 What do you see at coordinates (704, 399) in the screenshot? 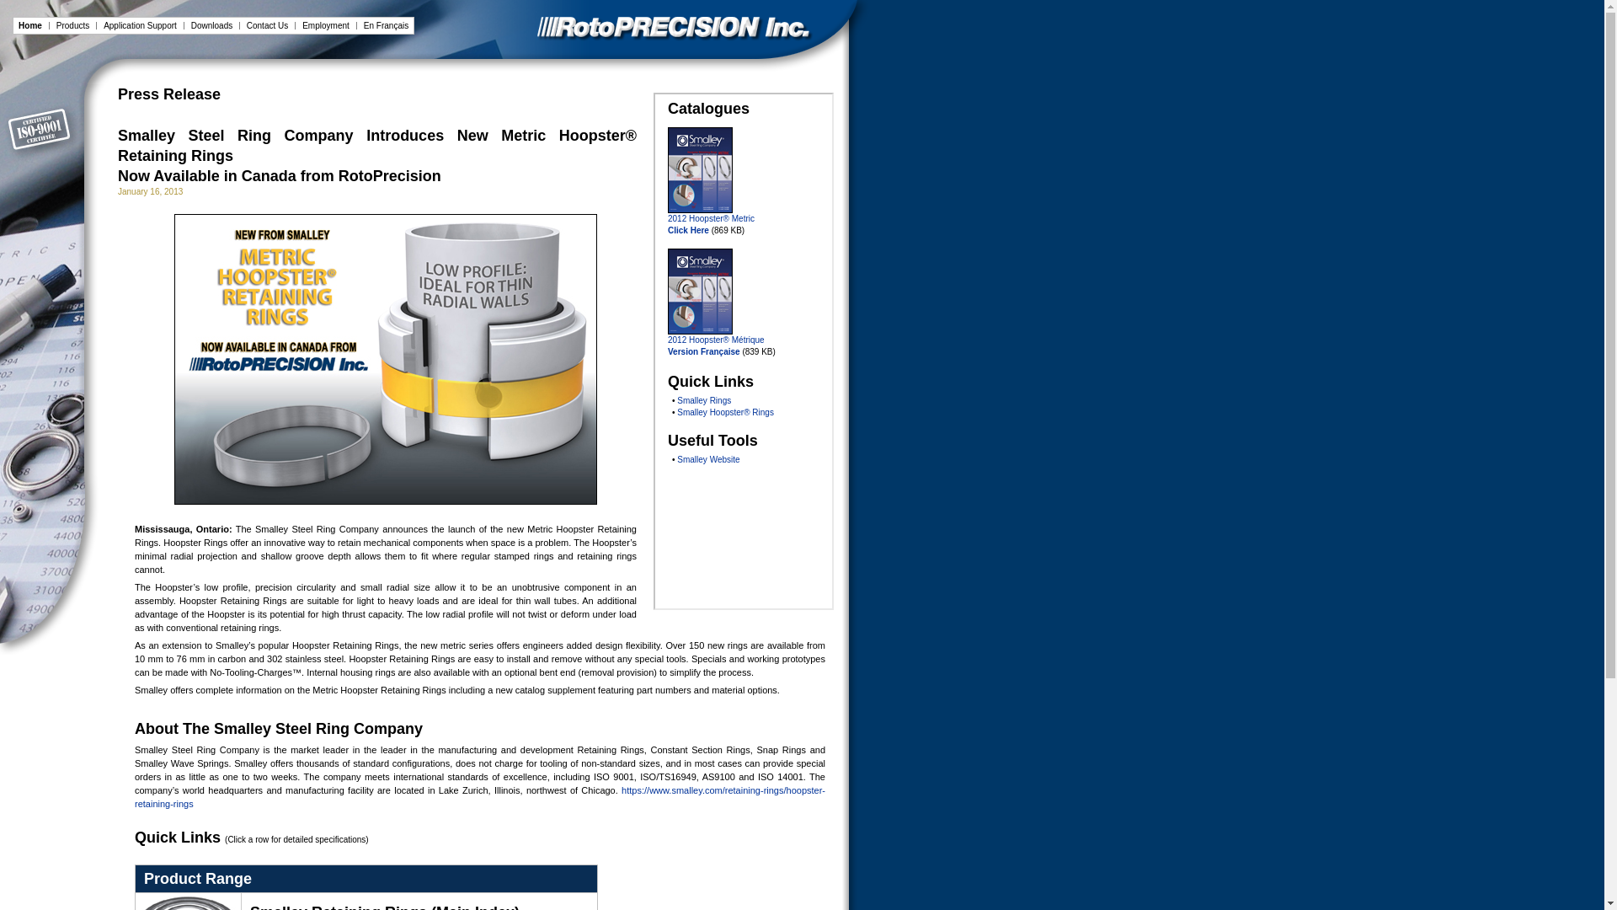
I see `Smalley Rings` at bounding box center [704, 399].